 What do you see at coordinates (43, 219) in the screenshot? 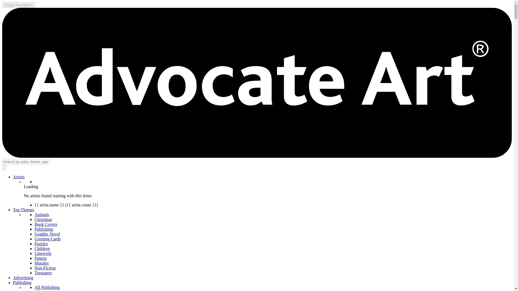
I see `Christmas` at bounding box center [43, 219].